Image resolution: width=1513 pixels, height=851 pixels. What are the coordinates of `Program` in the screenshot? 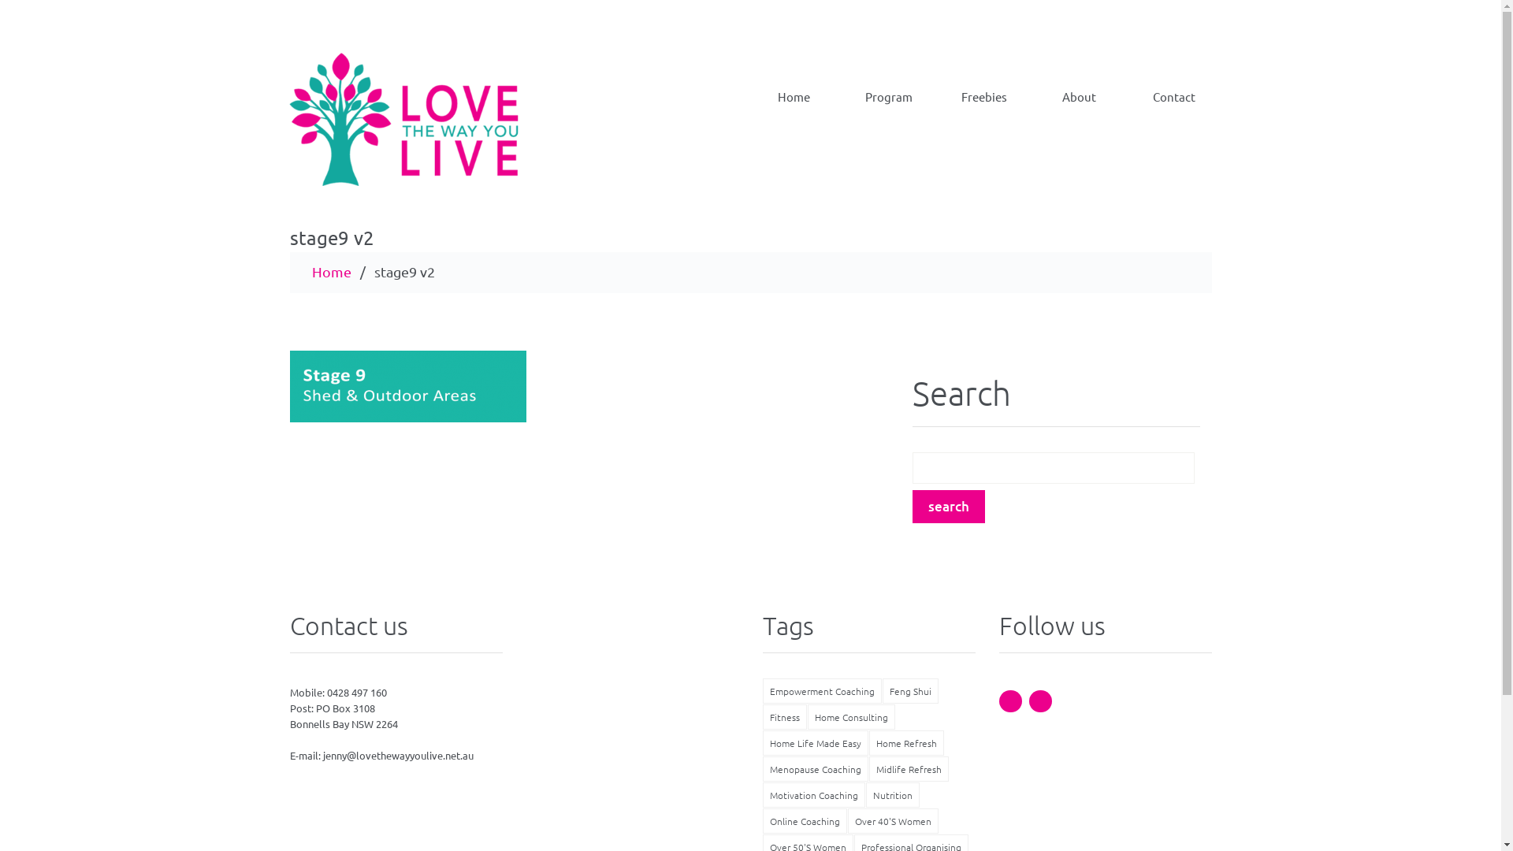 It's located at (889, 85).